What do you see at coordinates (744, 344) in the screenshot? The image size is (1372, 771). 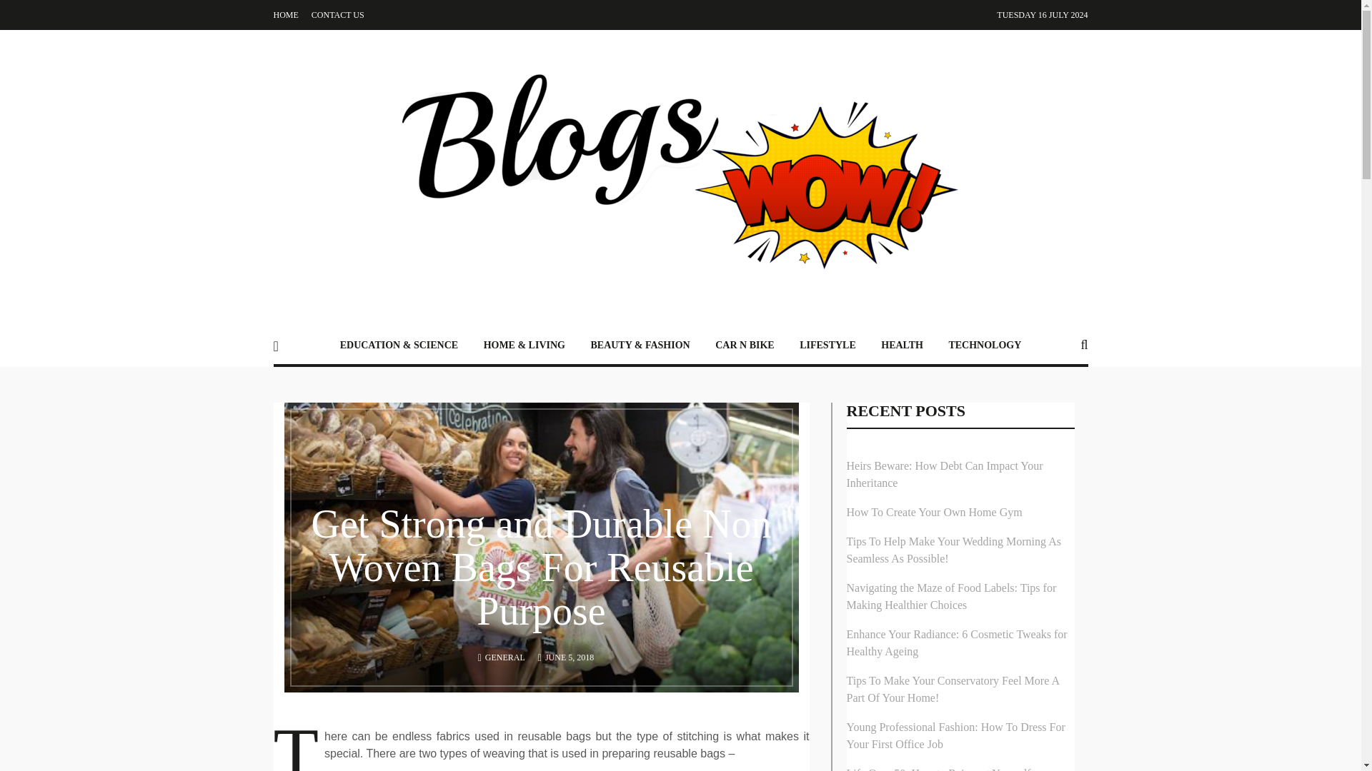 I see `CAR N BIKE` at bounding box center [744, 344].